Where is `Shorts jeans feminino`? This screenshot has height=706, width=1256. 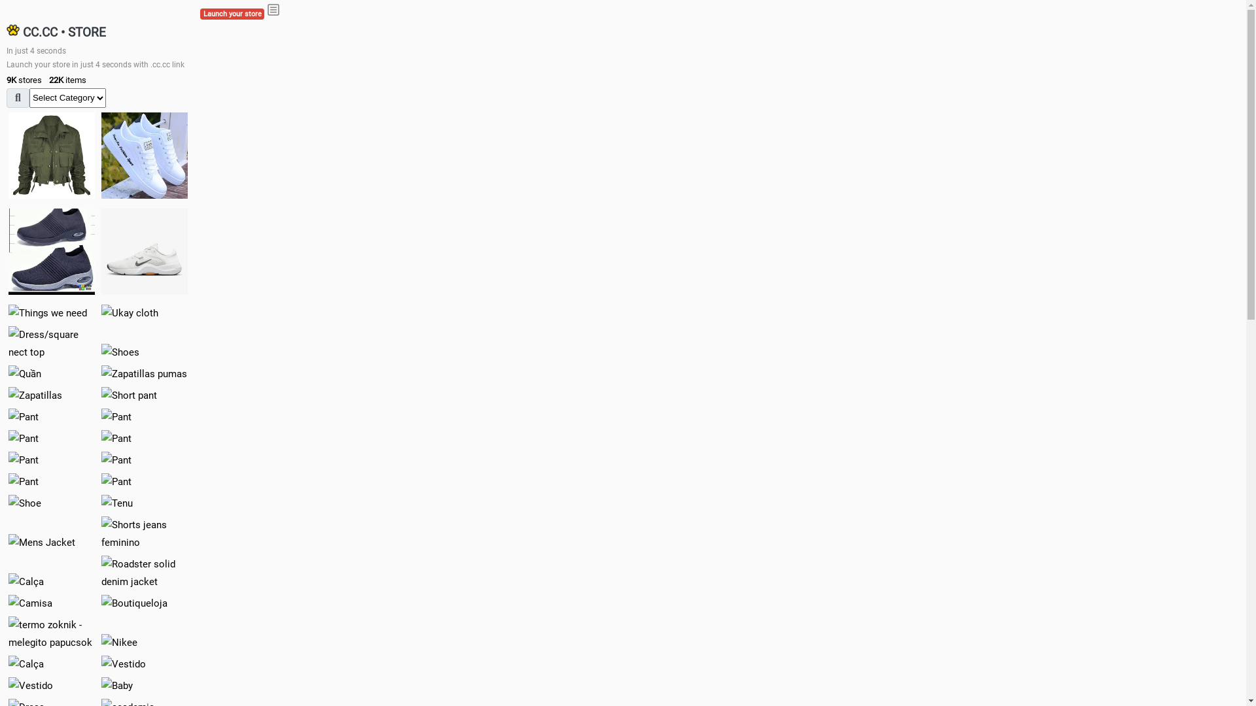 Shorts jeans feminino is located at coordinates (145, 534).